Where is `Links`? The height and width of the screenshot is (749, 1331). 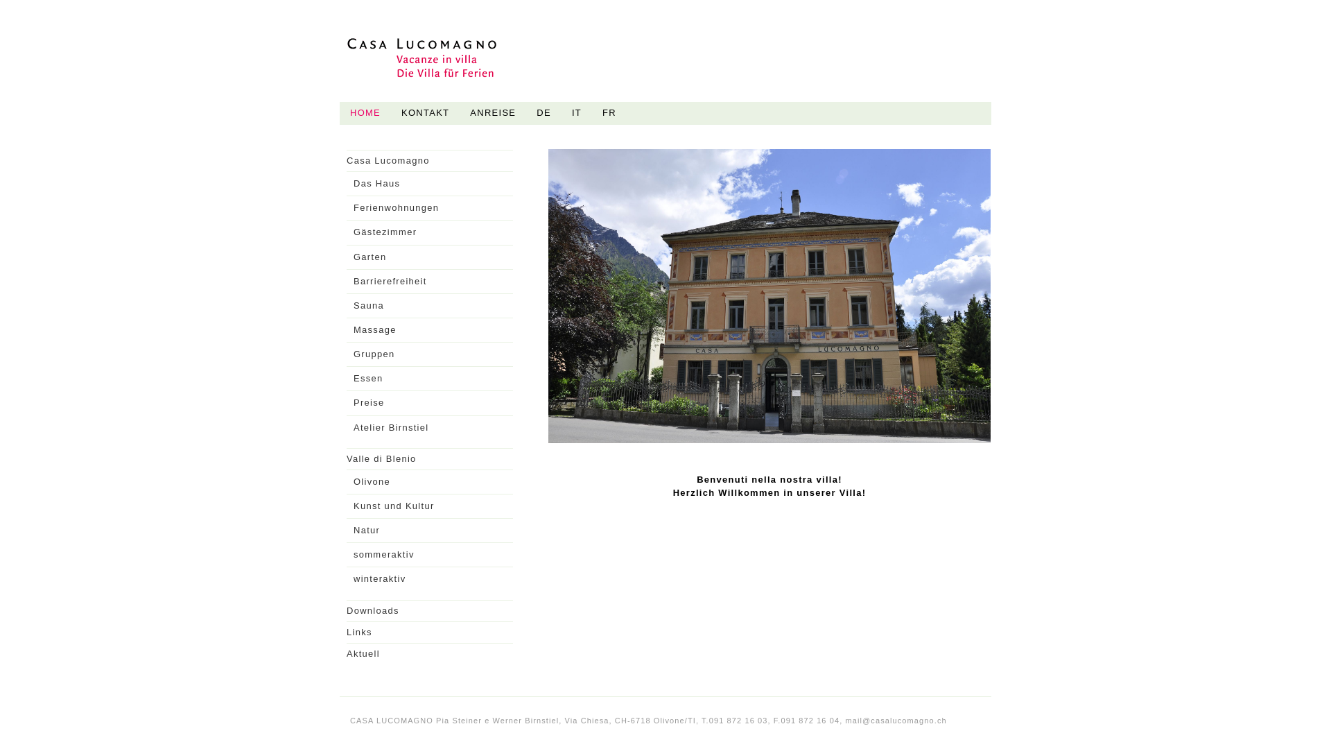
Links is located at coordinates (430, 632).